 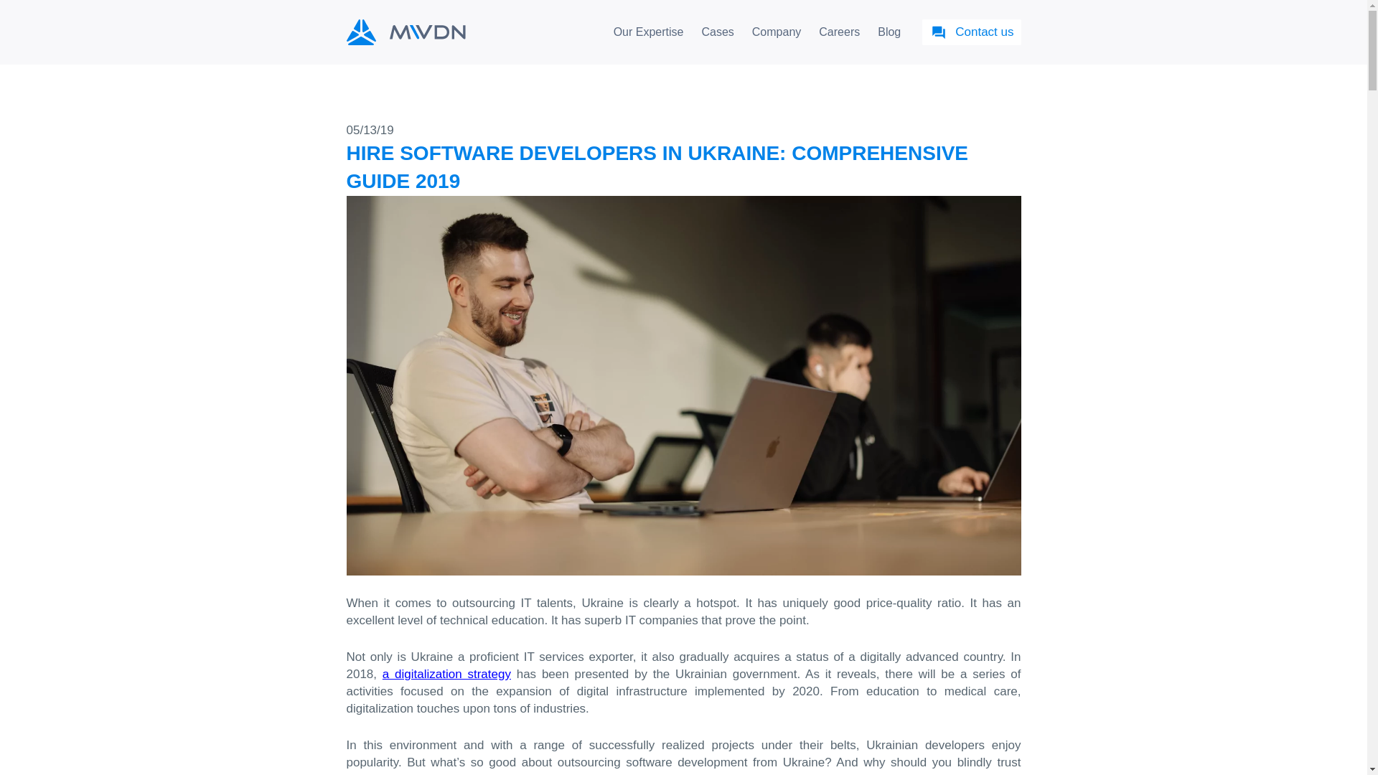 What do you see at coordinates (838, 32) in the screenshot?
I see `Careers` at bounding box center [838, 32].